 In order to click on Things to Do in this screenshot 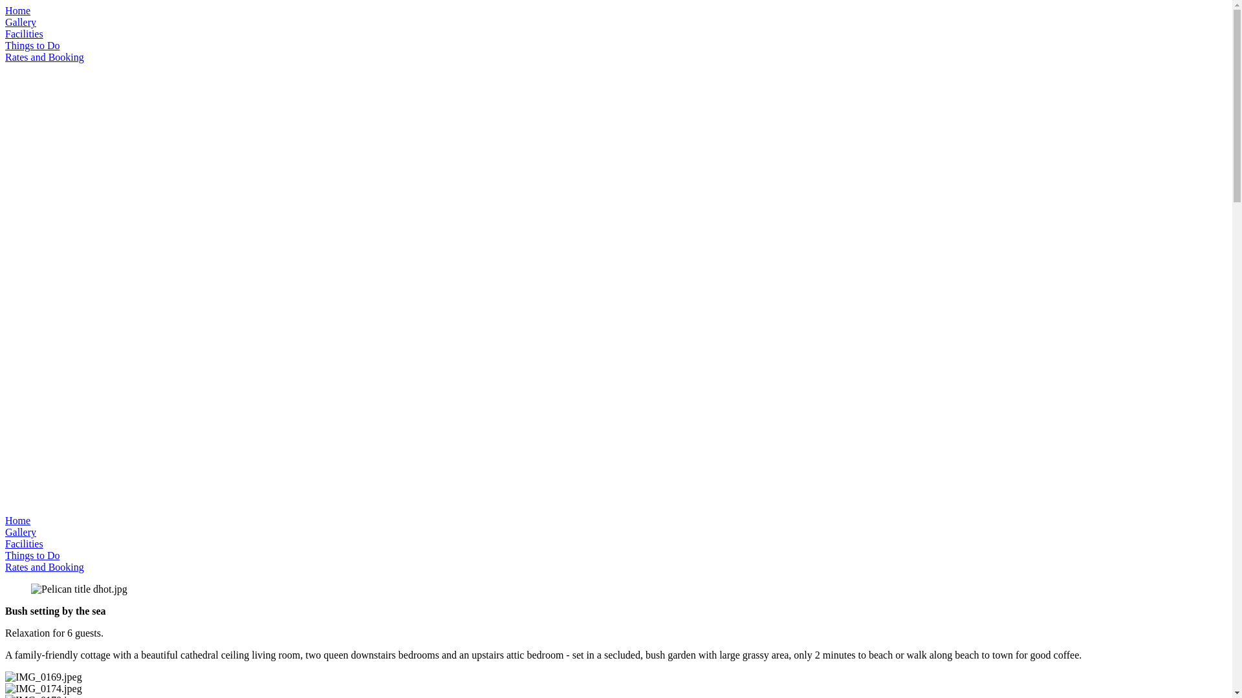, I will do `click(32, 556)`.